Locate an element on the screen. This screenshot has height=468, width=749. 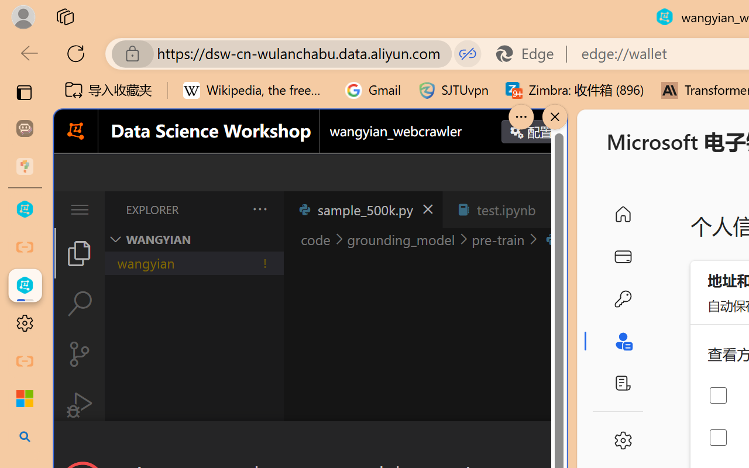
Close (Ctrl+F4) is located at coordinates (554, 209).